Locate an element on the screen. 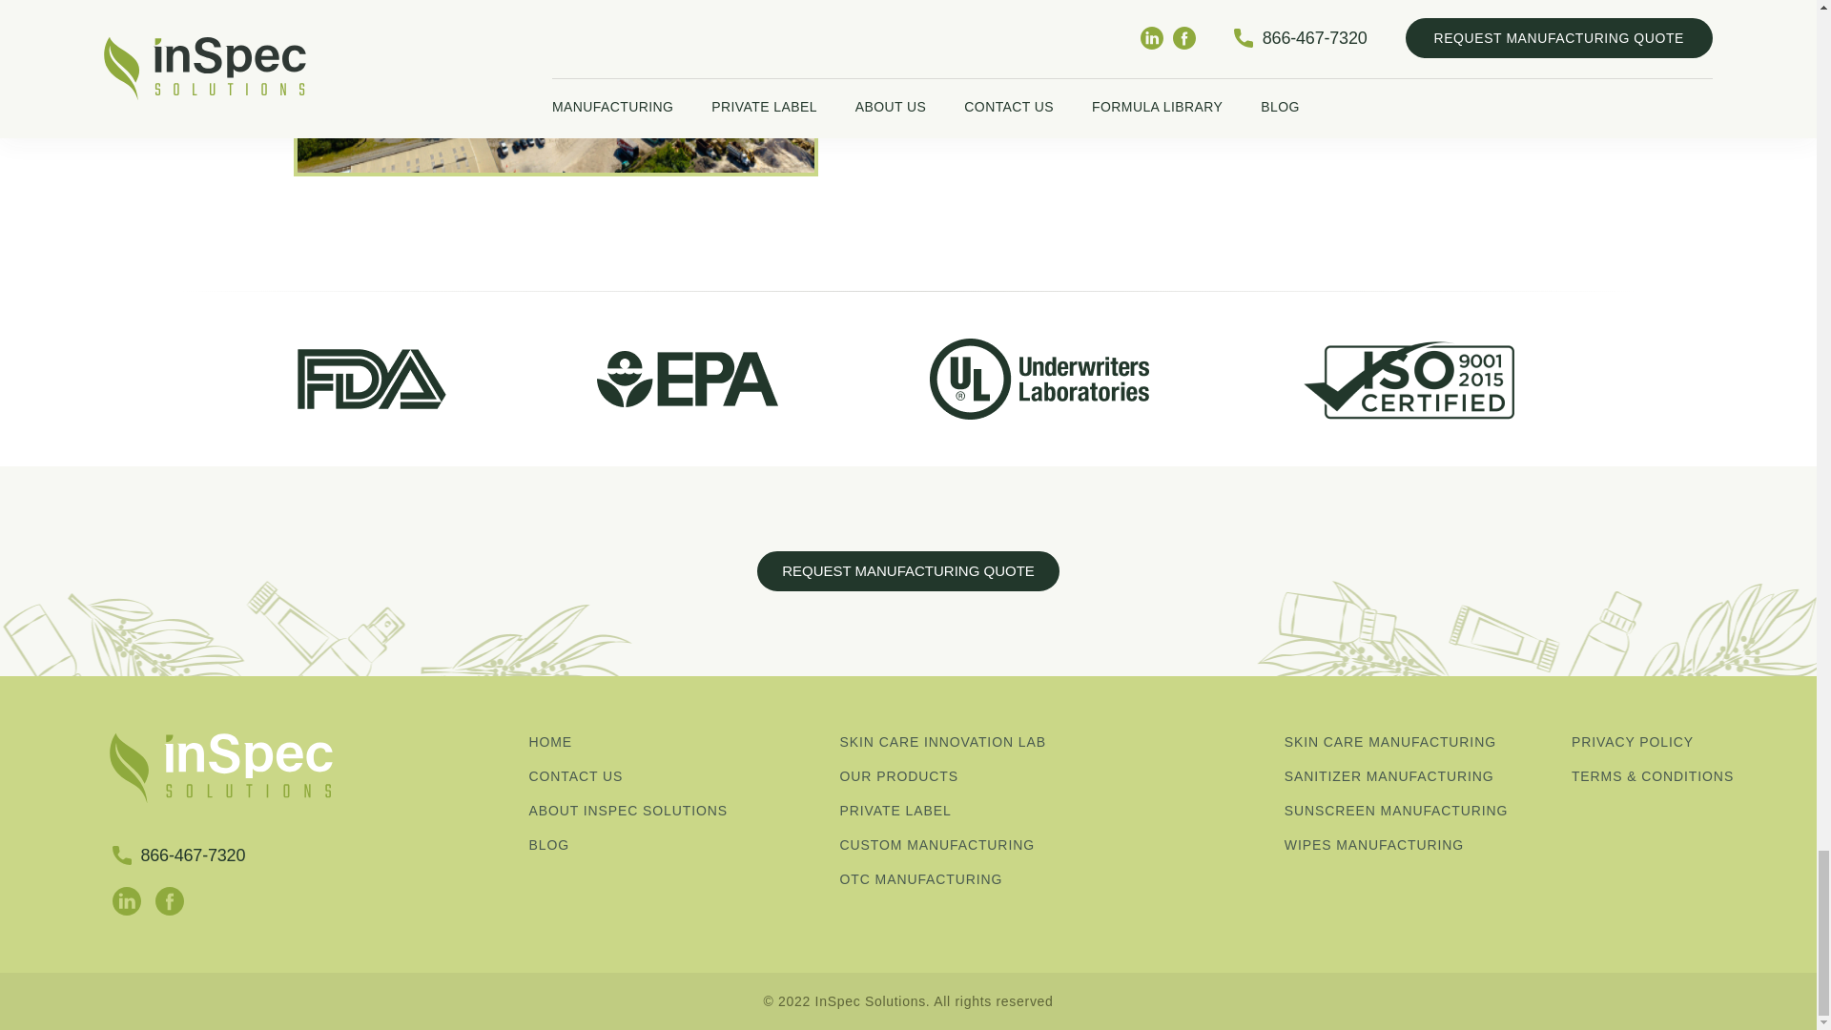 This screenshot has height=1030, width=1831. HOME is located at coordinates (665, 742).